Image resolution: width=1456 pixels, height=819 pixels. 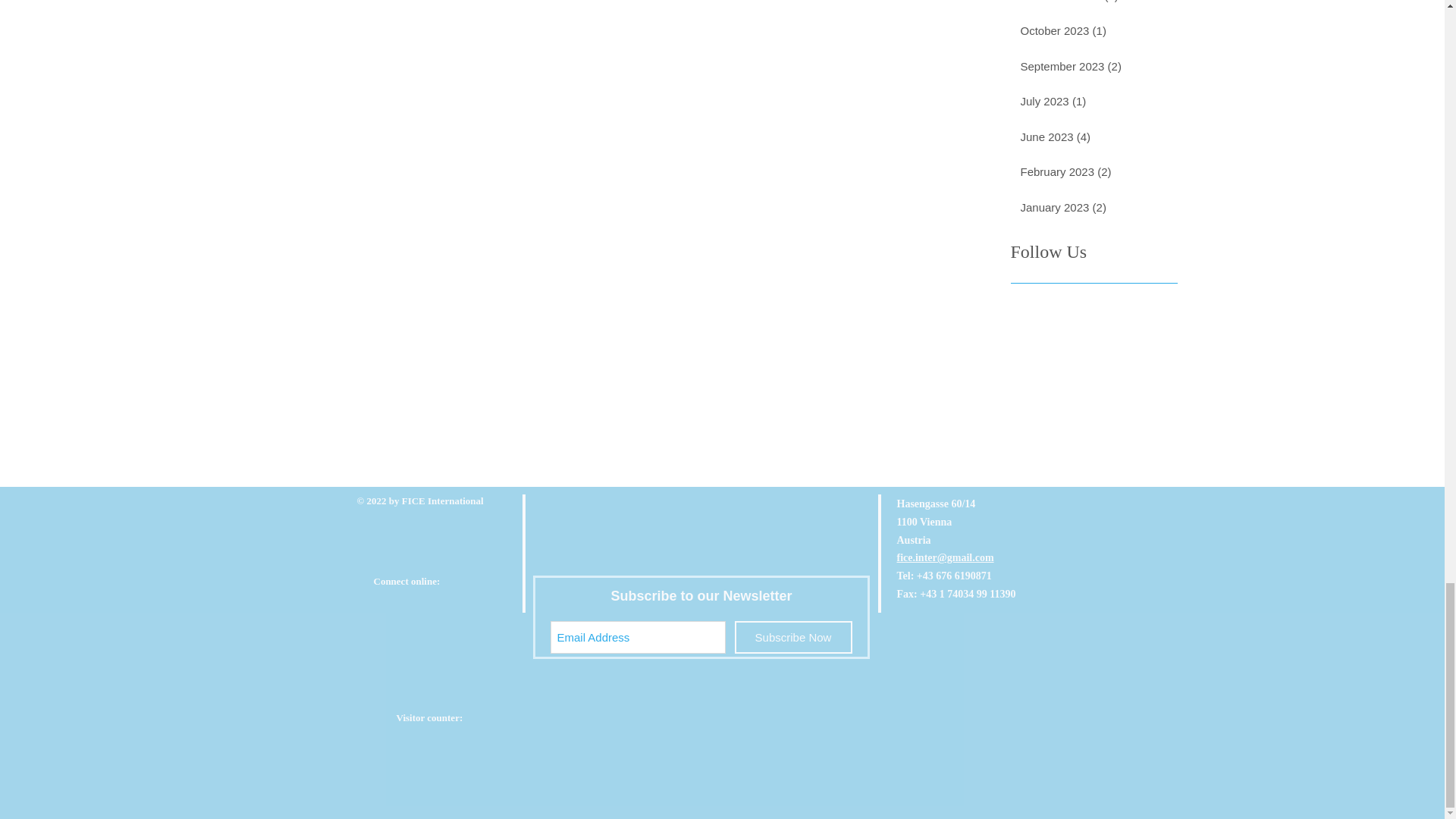 I want to click on Subscribe Now, so click(x=792, y=637).